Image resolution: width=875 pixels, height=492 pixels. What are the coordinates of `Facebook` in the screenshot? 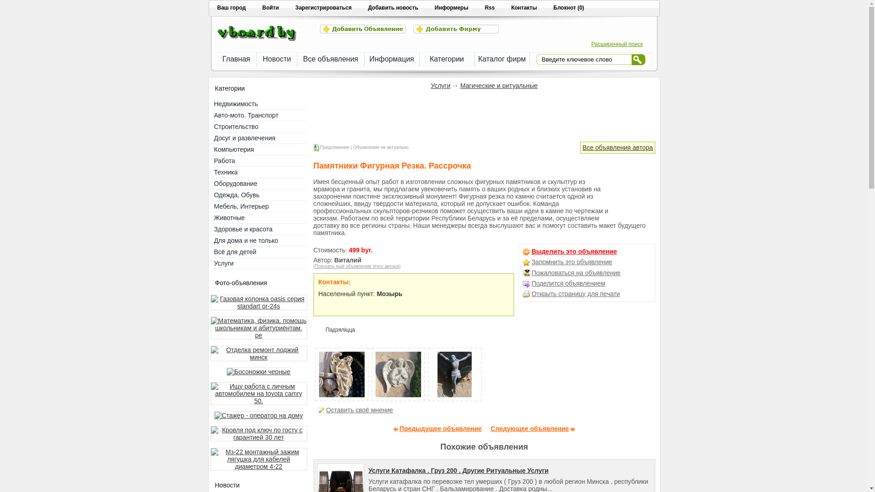 It's located at (373, 330).